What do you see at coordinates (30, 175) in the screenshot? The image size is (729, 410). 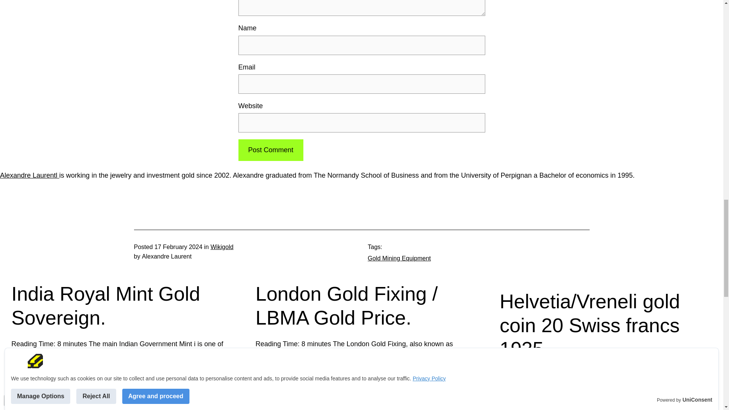 I see `Alexandre Laurentl` at bounding box center [30, 175].